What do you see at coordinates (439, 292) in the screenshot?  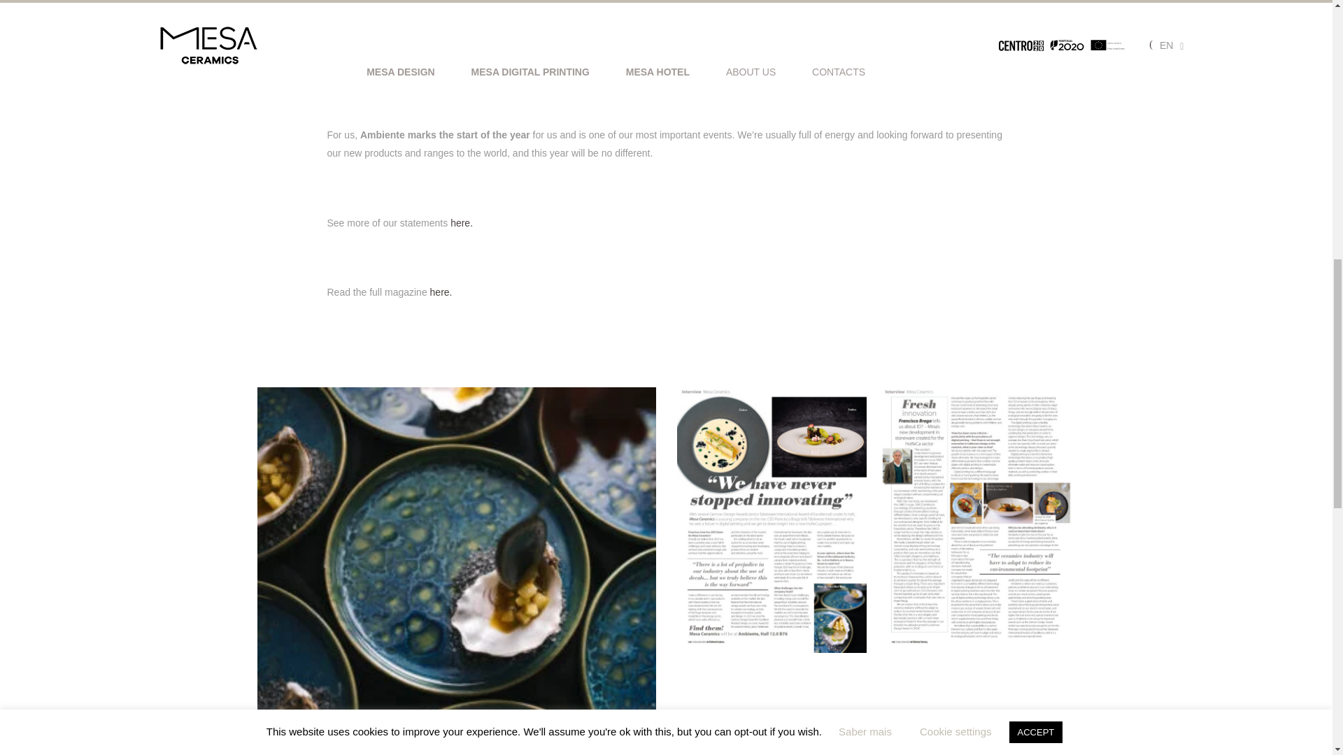 I see `here.` at bounding box center [439, 292].